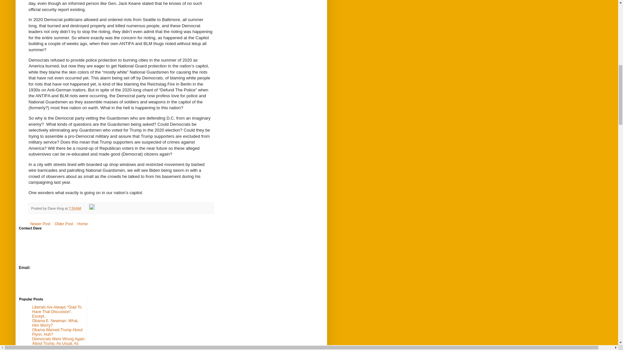  Describe the element at coordinates (75, 208) in the screenshot. I see `permanent link` at that location.